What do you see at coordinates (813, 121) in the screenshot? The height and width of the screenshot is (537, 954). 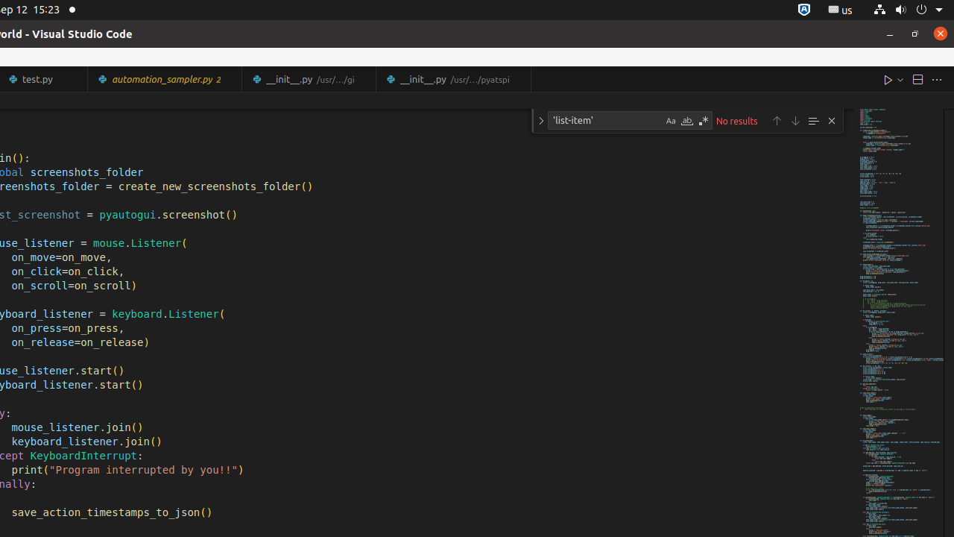 I see `Find in Selection (Alt+L)` at bounding box center [813, 121].